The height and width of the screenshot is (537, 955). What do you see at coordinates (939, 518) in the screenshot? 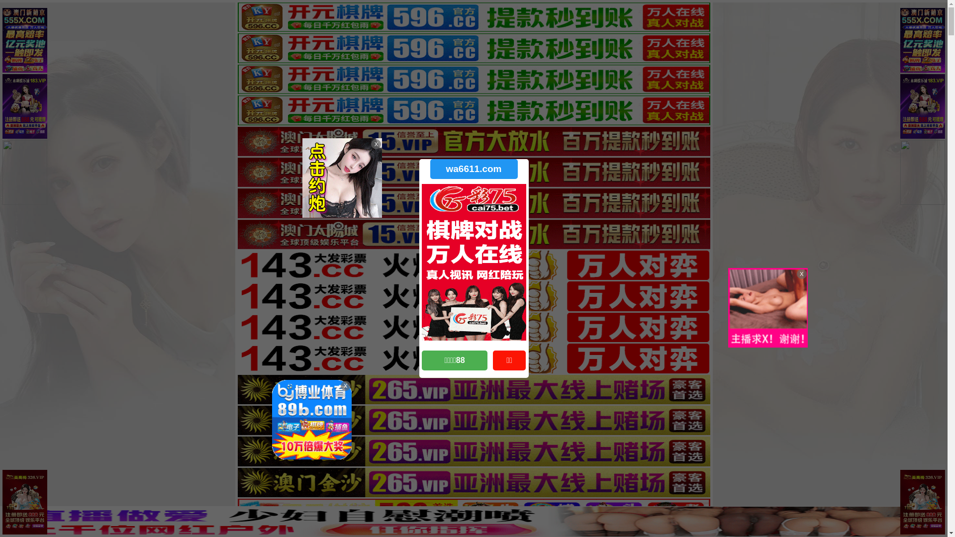
I see `X` at bounding box center [939, 518].